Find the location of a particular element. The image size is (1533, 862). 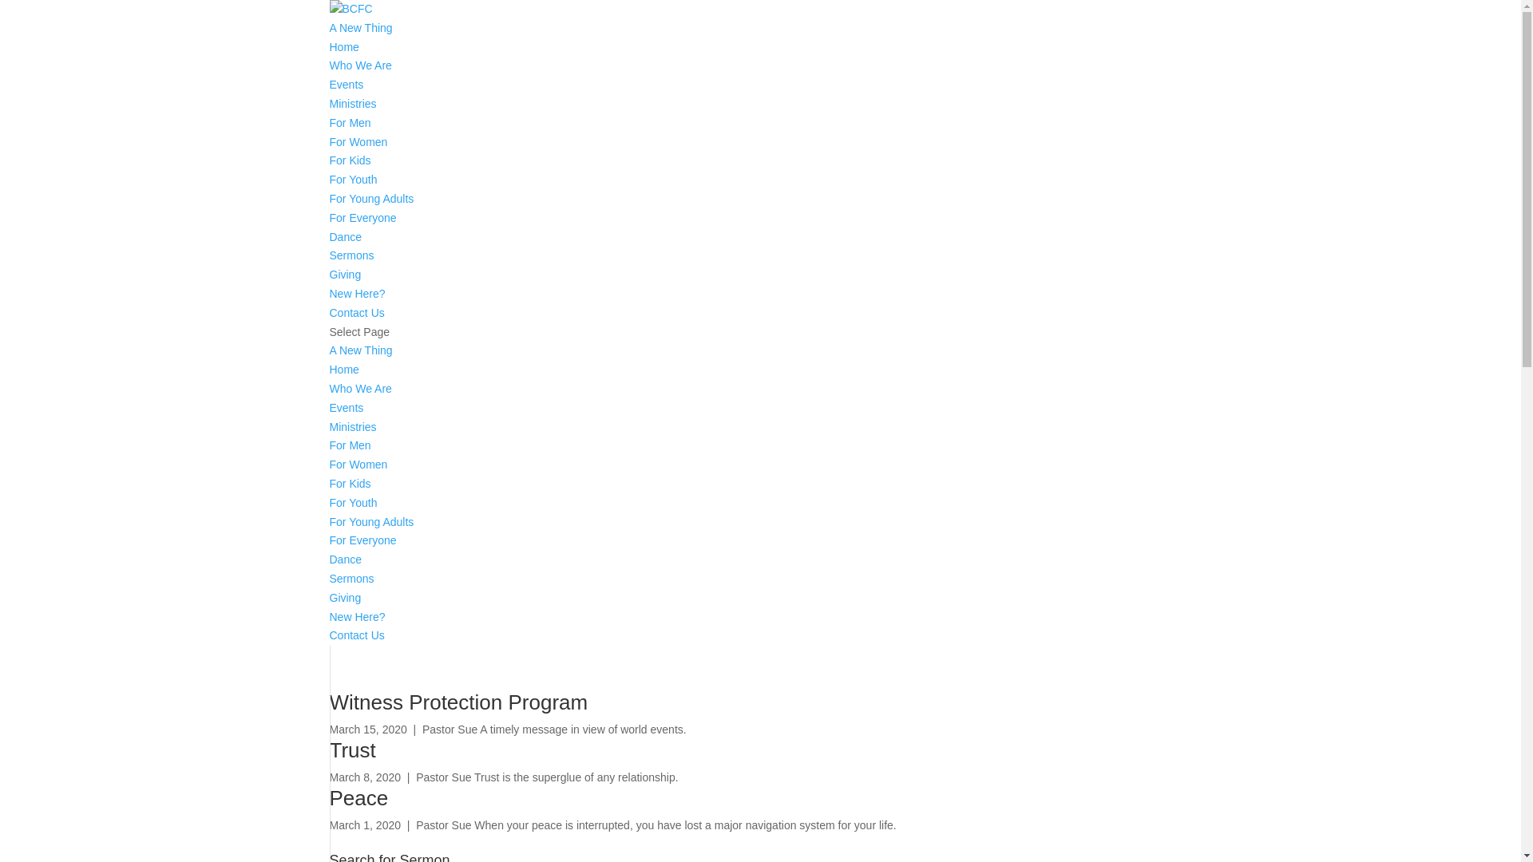

For Everyone is located at coordinates (362, 218).